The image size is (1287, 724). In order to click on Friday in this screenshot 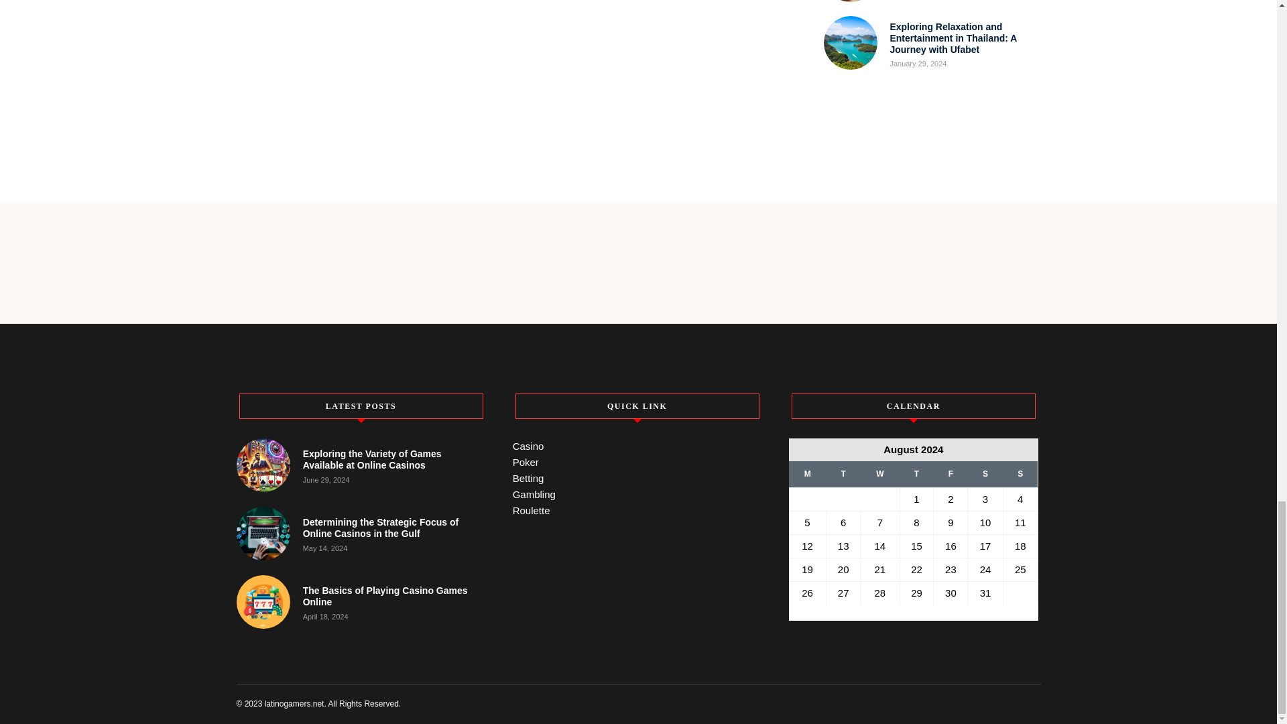, I will do `click(951, 474)`.